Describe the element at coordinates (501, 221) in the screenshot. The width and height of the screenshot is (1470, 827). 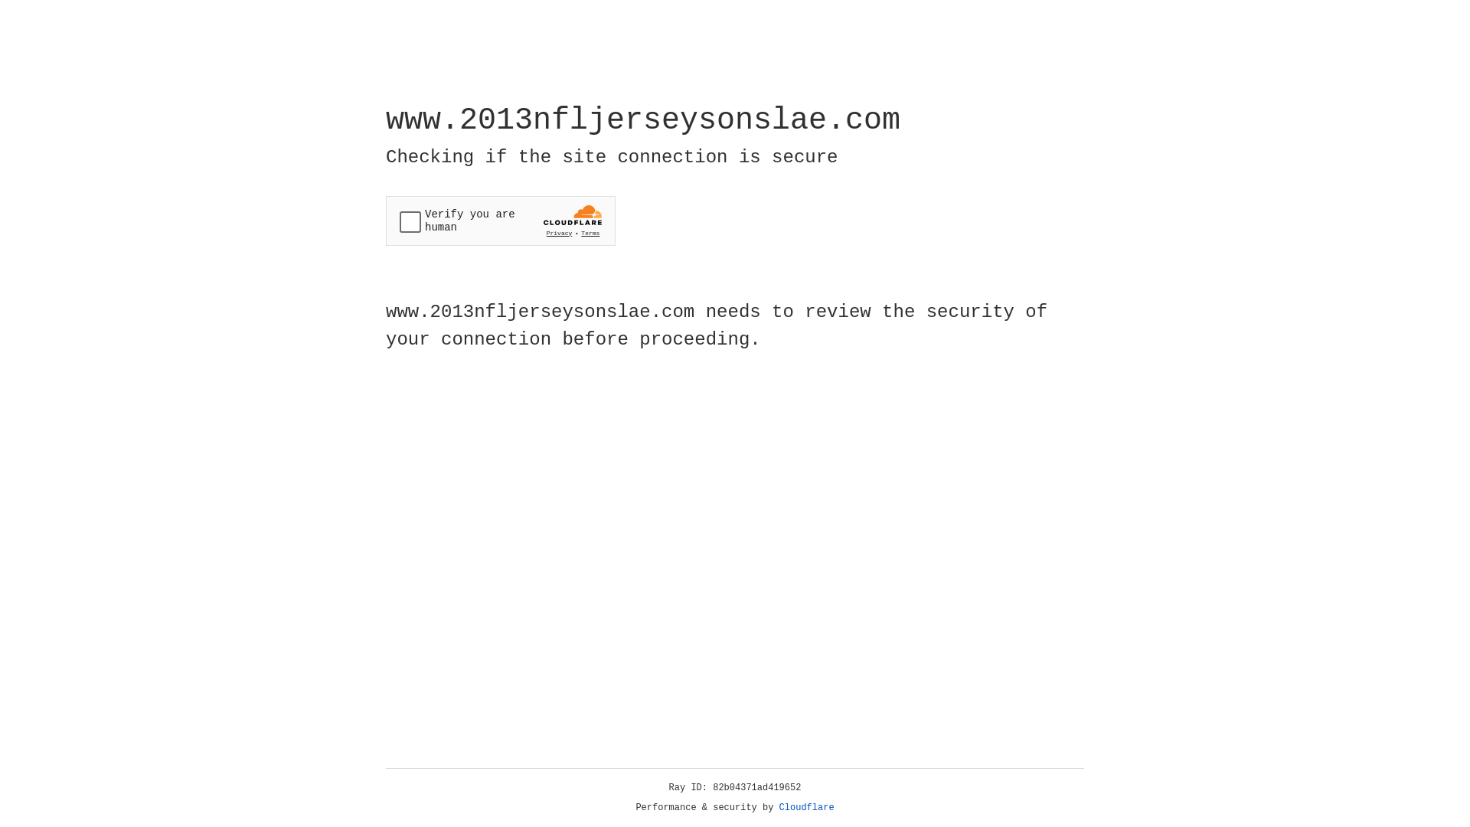
I see `Widget containing a Cloudflare security challenge` at that location.